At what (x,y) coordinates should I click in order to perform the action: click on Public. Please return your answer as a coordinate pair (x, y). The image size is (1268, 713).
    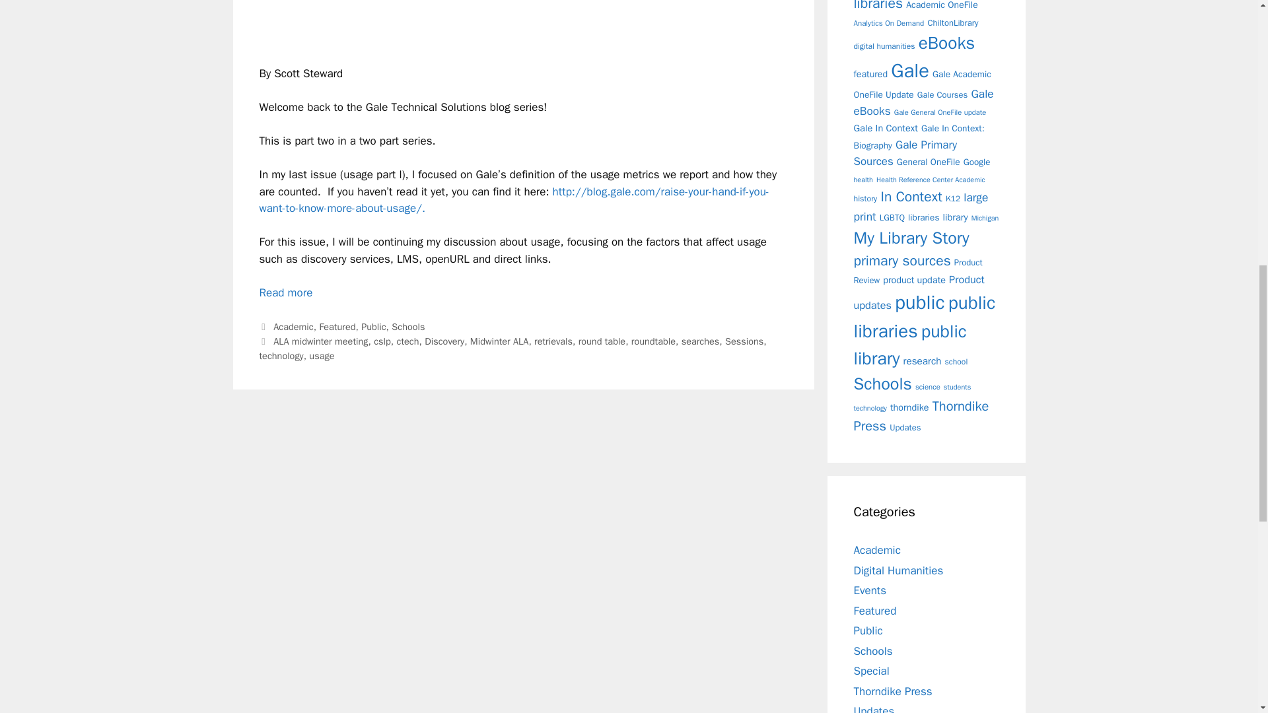
    Looking at the image, I should click on (373, 327).